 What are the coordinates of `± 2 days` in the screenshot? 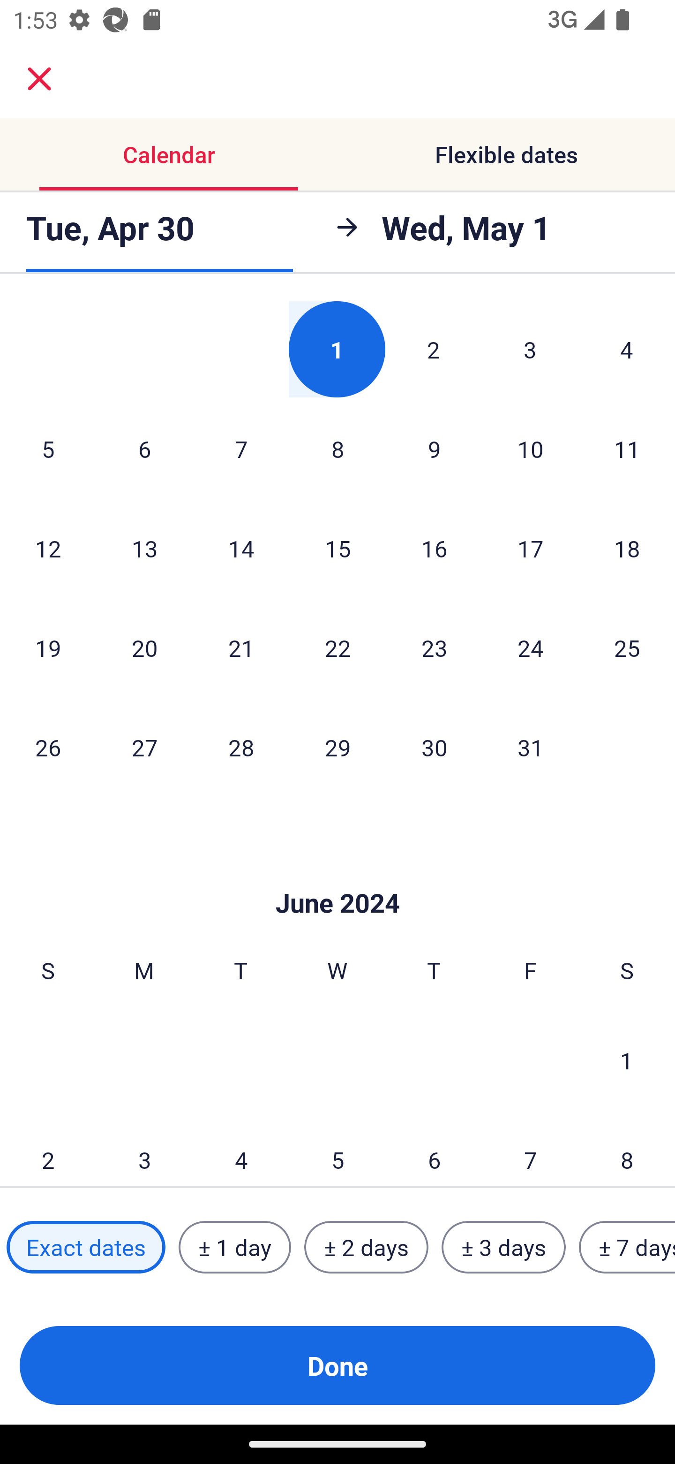 It's located at (367, 1247).